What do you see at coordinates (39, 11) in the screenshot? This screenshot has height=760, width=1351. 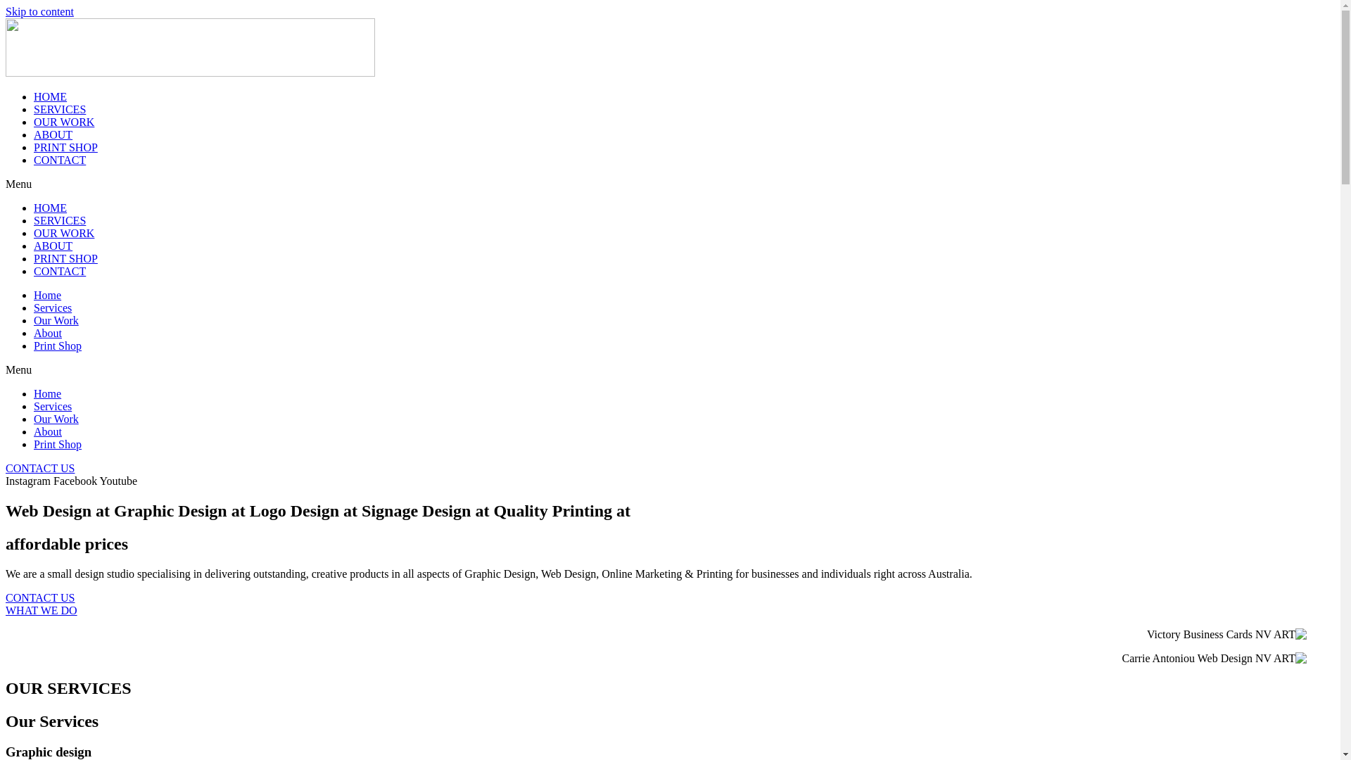 I see `Skip to content` at bounding box center [39, 11].